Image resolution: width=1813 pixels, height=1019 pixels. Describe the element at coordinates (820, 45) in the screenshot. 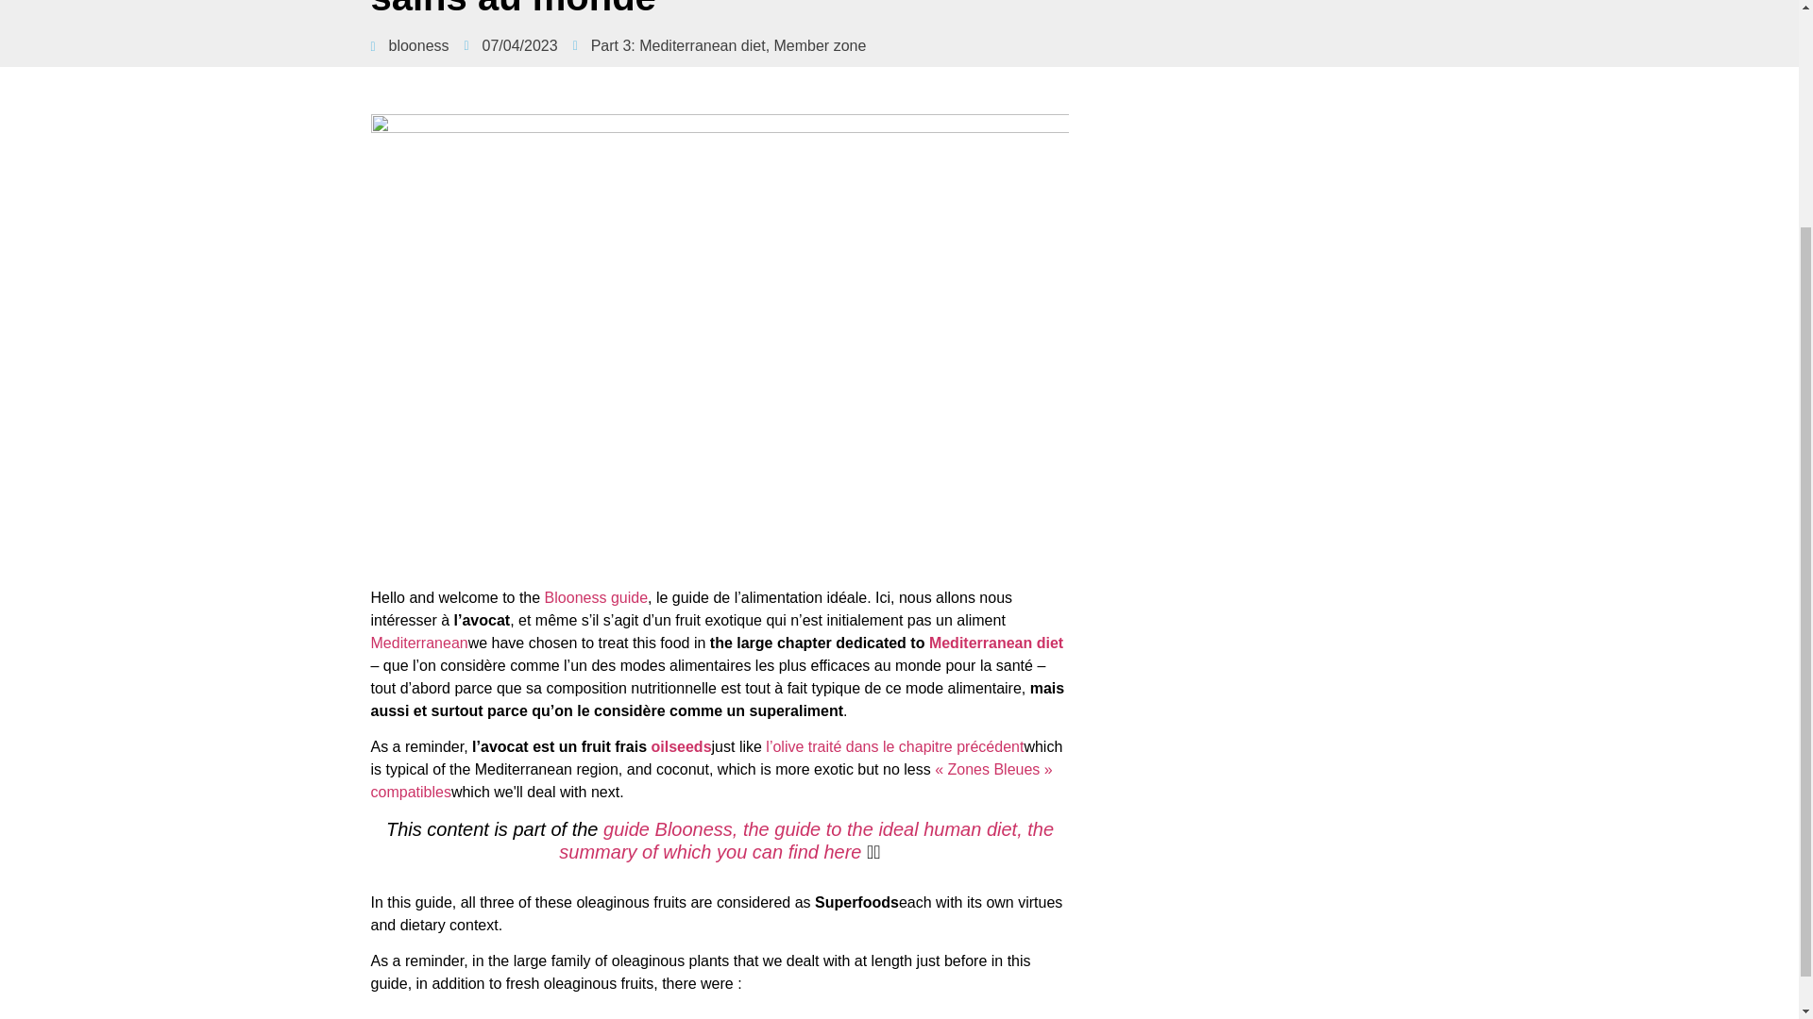

I see `Member zone` at that location.